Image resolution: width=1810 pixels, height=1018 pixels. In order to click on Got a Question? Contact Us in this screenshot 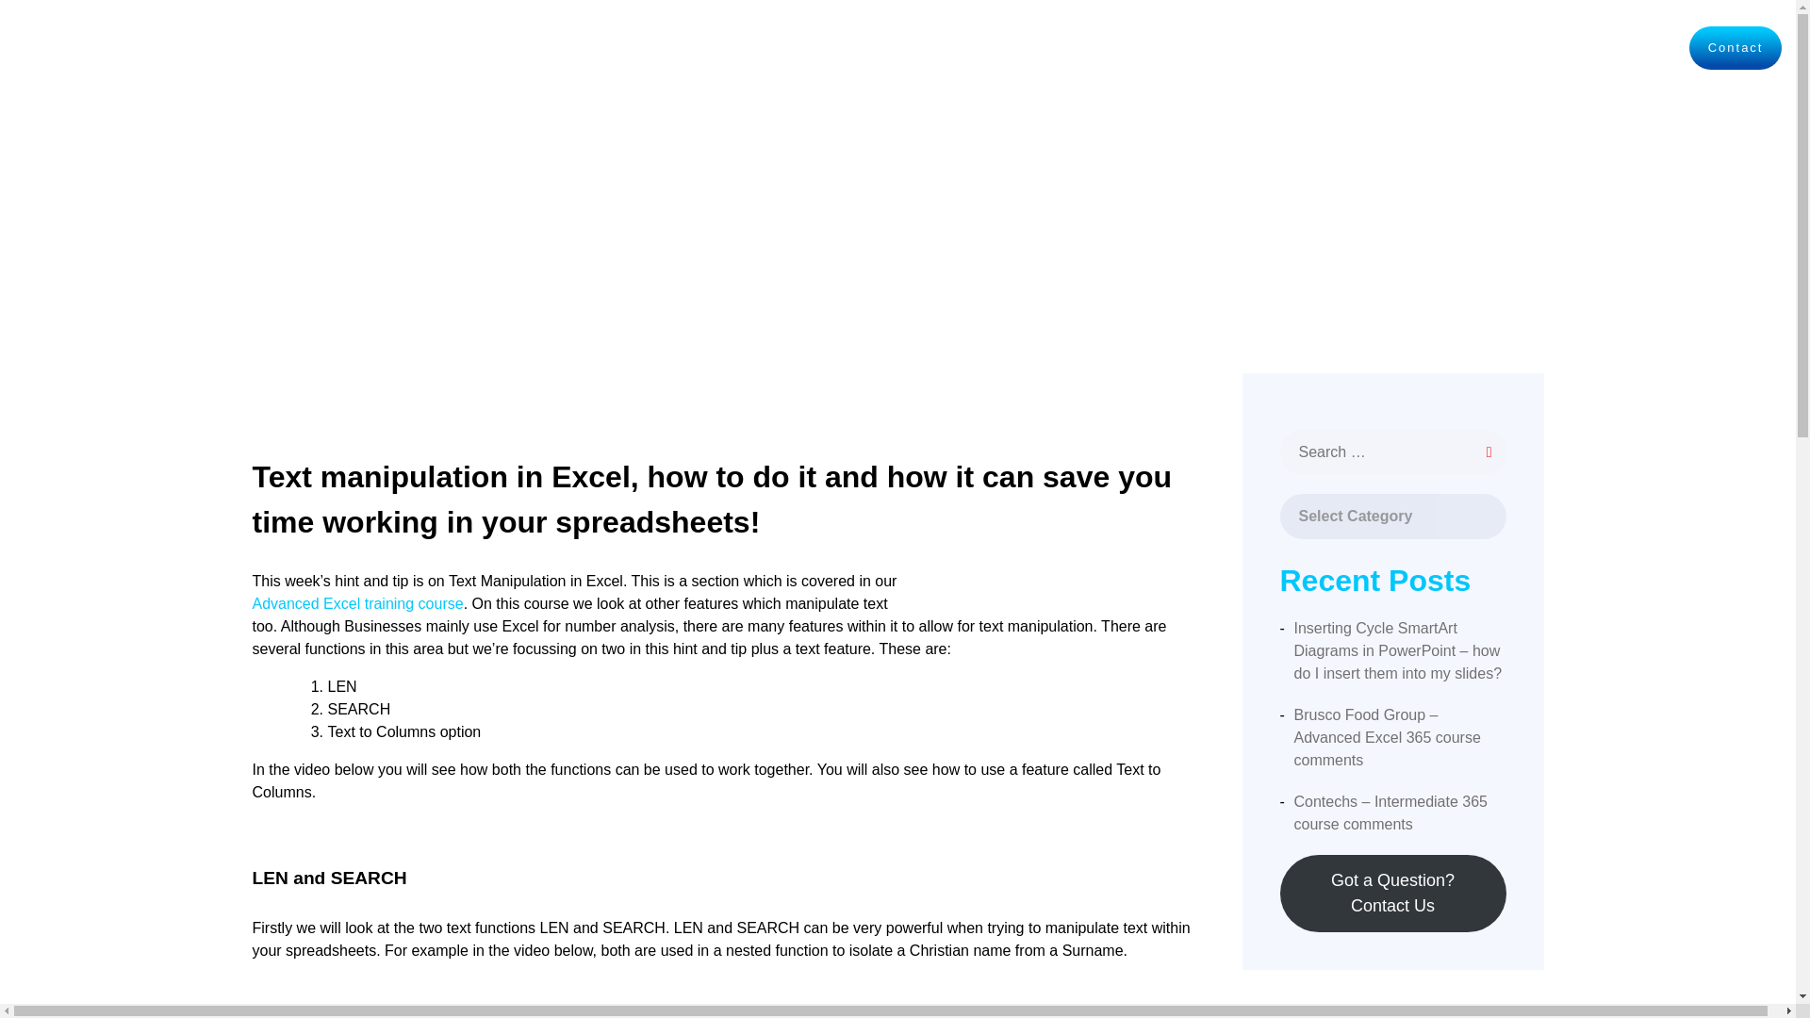, I will do `click(1392, 894)`.